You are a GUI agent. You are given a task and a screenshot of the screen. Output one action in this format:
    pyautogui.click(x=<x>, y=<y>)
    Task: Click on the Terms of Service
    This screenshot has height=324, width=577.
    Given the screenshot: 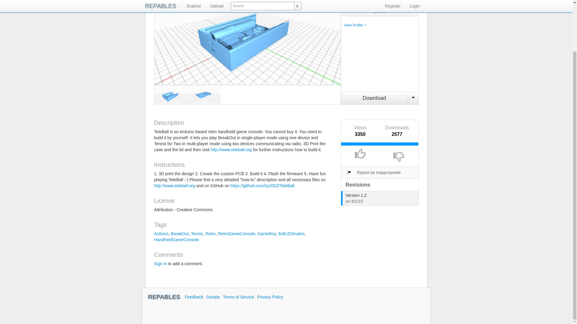 What is the action you would take?
    pyautogui.click(x=239, y=297)
    